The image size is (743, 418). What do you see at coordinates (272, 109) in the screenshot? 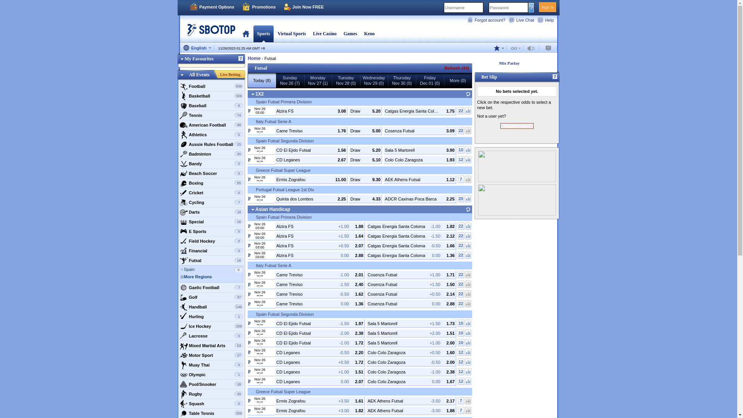
I see `Add to my favourites` at bounding box center [272, 109].